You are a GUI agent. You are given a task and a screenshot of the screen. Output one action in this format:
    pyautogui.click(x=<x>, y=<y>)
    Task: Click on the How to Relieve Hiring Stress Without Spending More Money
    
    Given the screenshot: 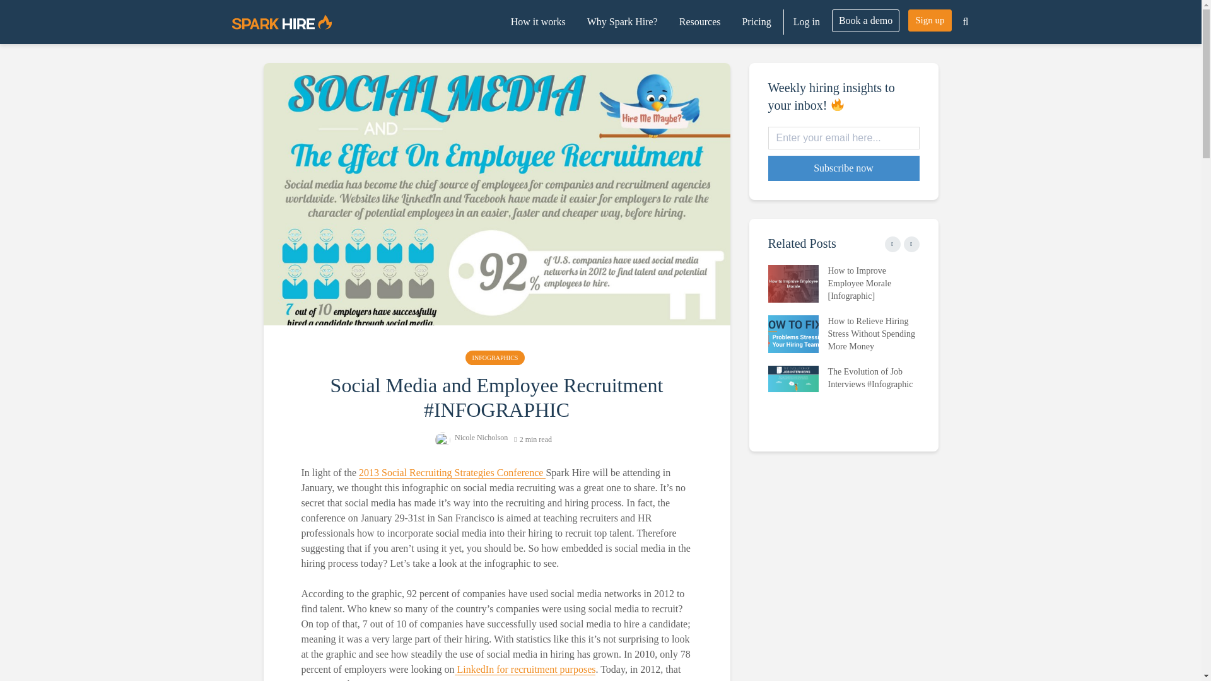 What is the action you would take?
    pyautogui.click(x=793, y=333)
    